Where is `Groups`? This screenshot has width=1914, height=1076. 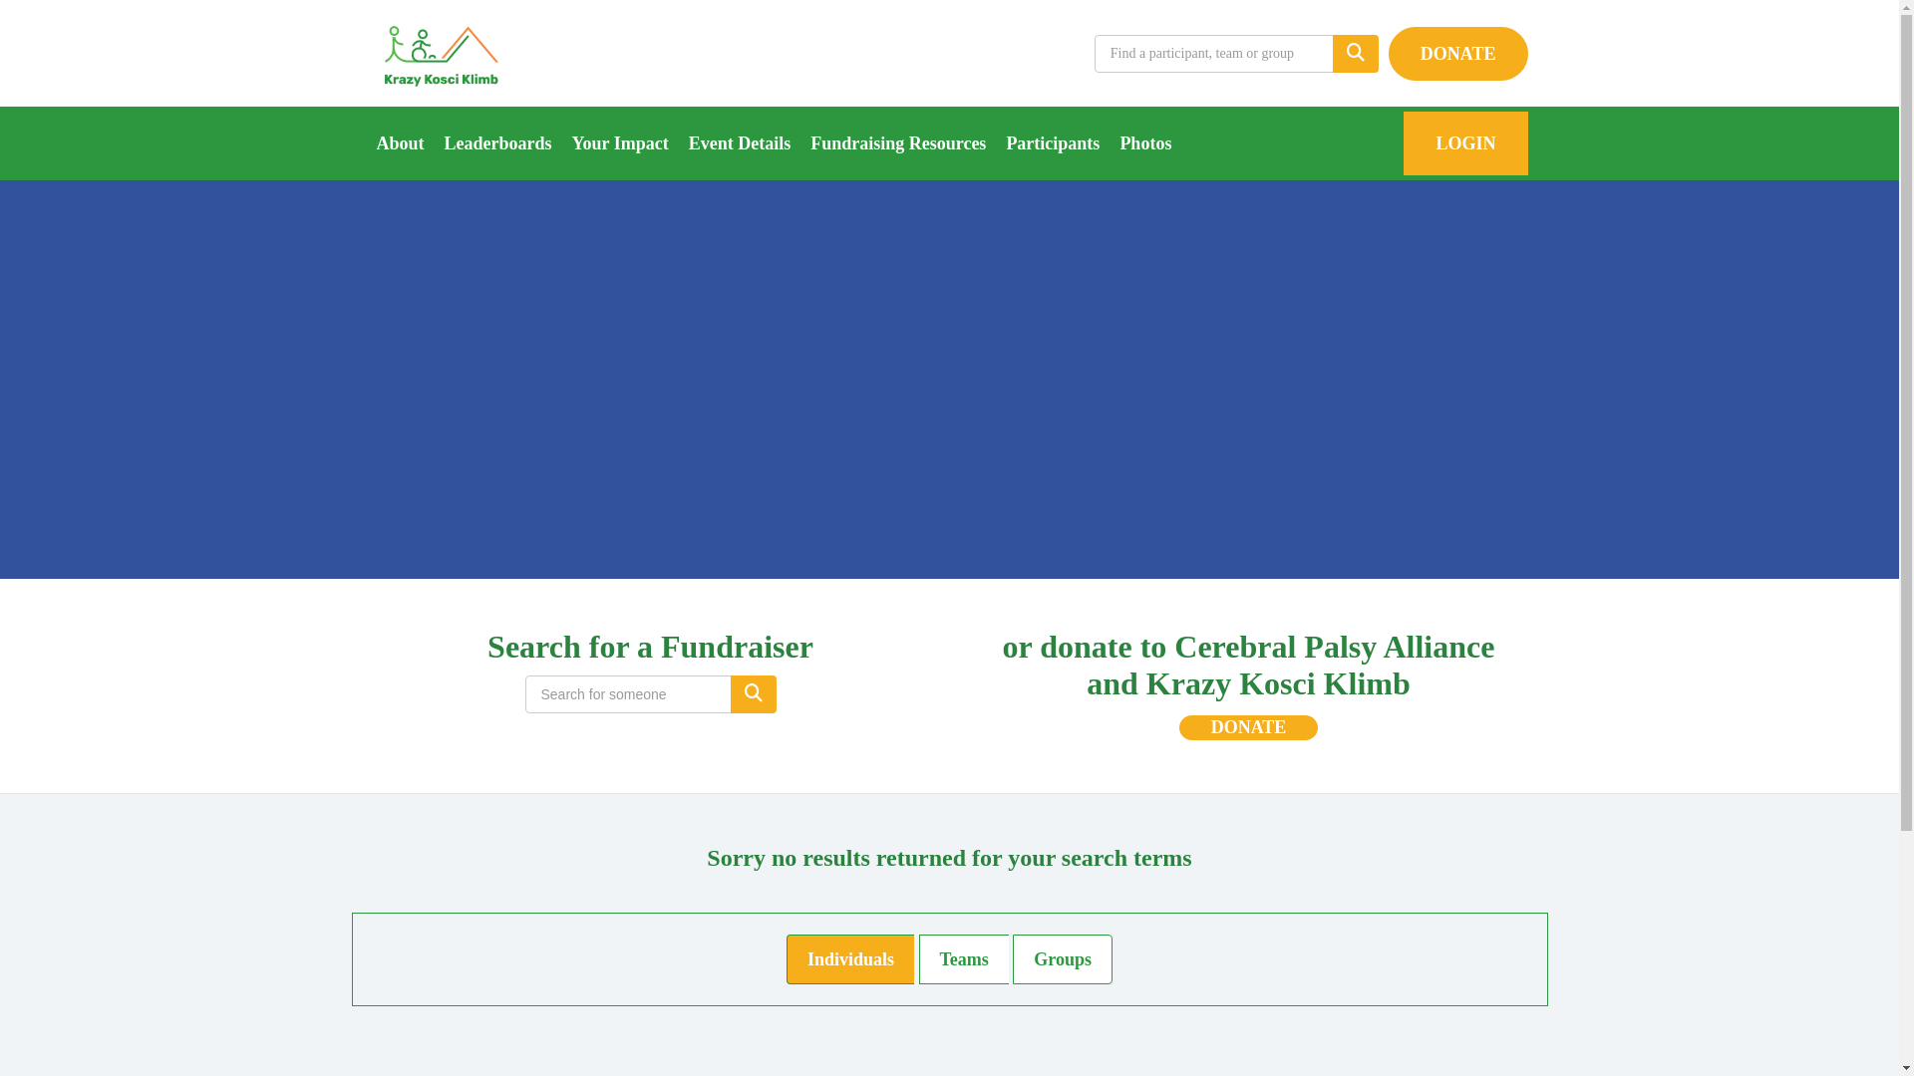
Groups is located at coordinates (1063, 959).